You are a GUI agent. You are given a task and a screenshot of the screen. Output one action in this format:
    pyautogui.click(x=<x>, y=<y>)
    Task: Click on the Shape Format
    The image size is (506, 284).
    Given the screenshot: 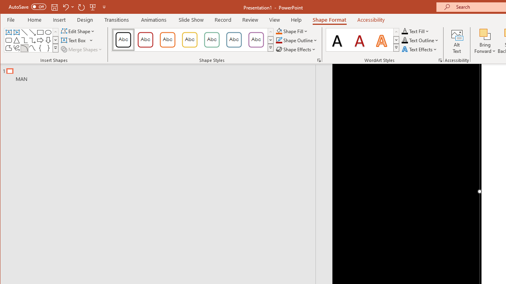 What is the action you would take?
    pyautogui.click(x=330, y=20)
    